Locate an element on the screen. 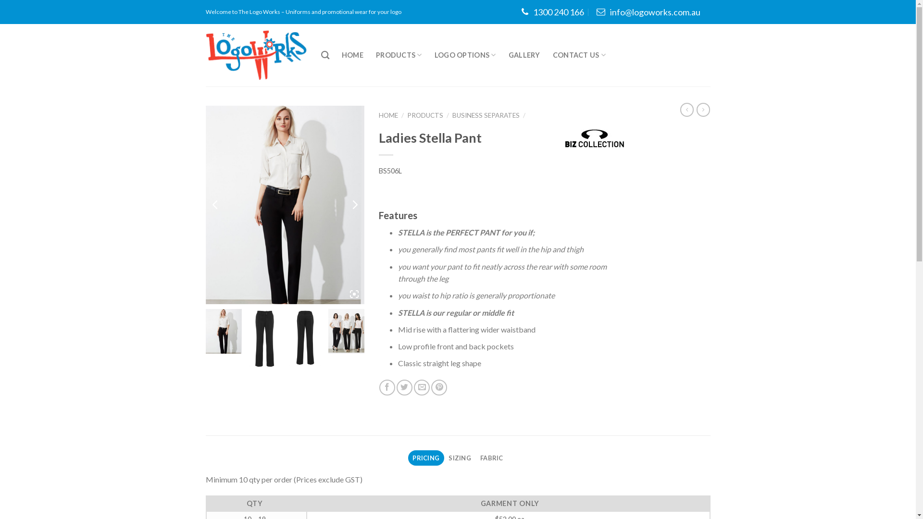  PRODUCTS is located at coordinates (399, 55).